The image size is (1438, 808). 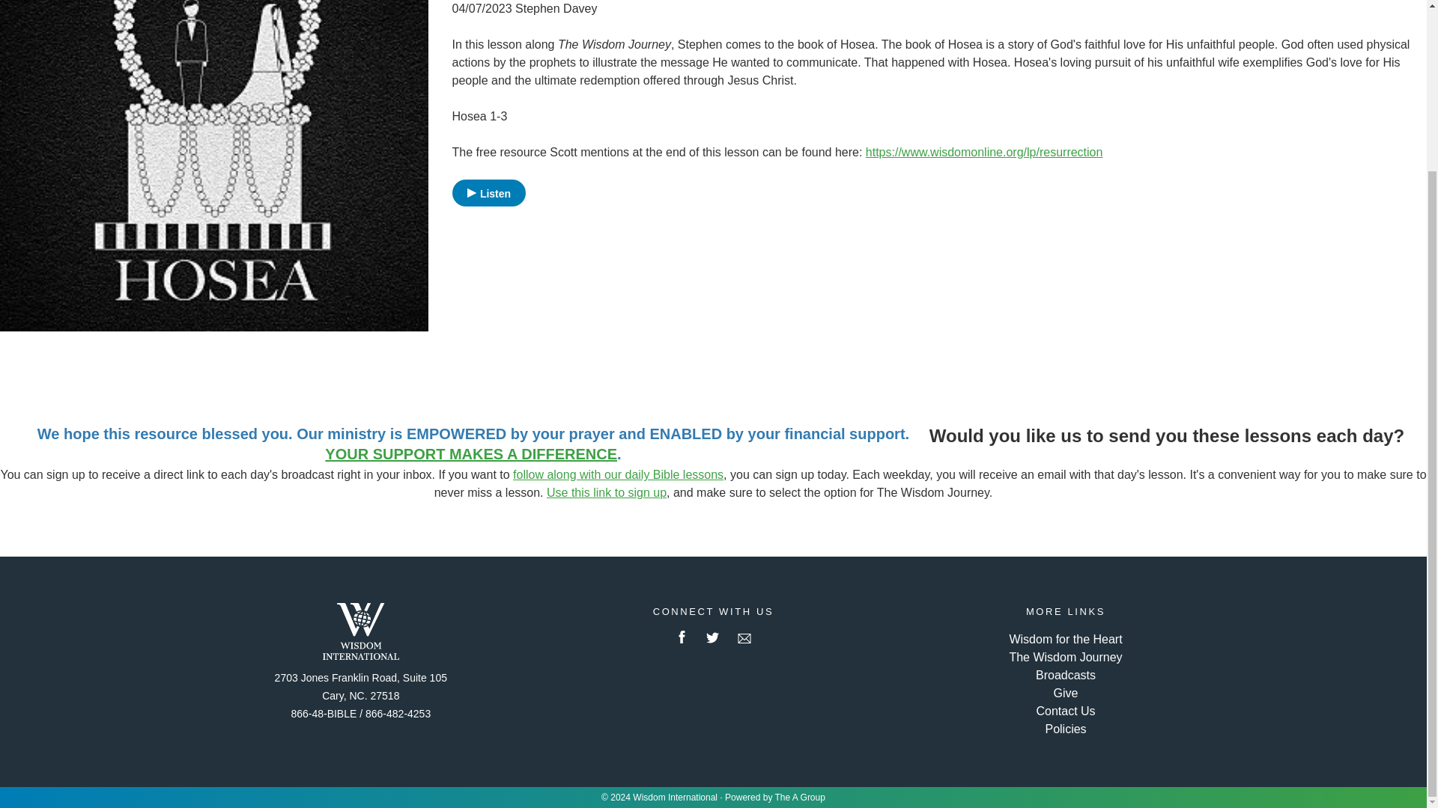 I want to click on Contact Us, so click(x=1065, y=711).